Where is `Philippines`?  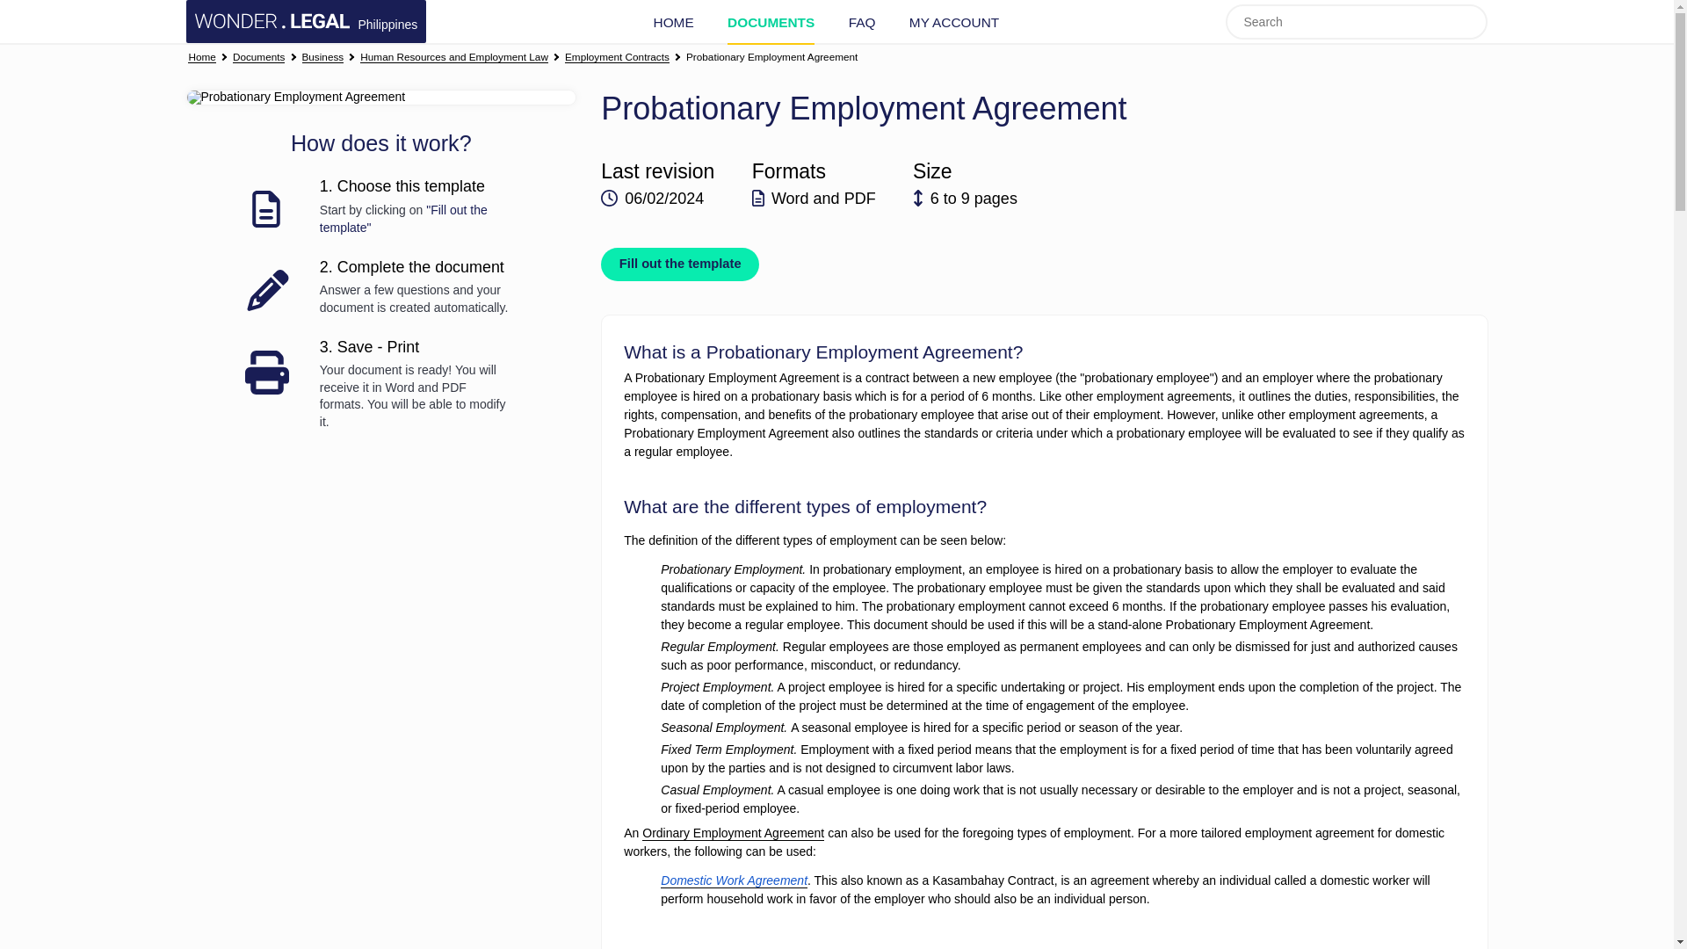
Philippines is located at coordinates (306, 21).